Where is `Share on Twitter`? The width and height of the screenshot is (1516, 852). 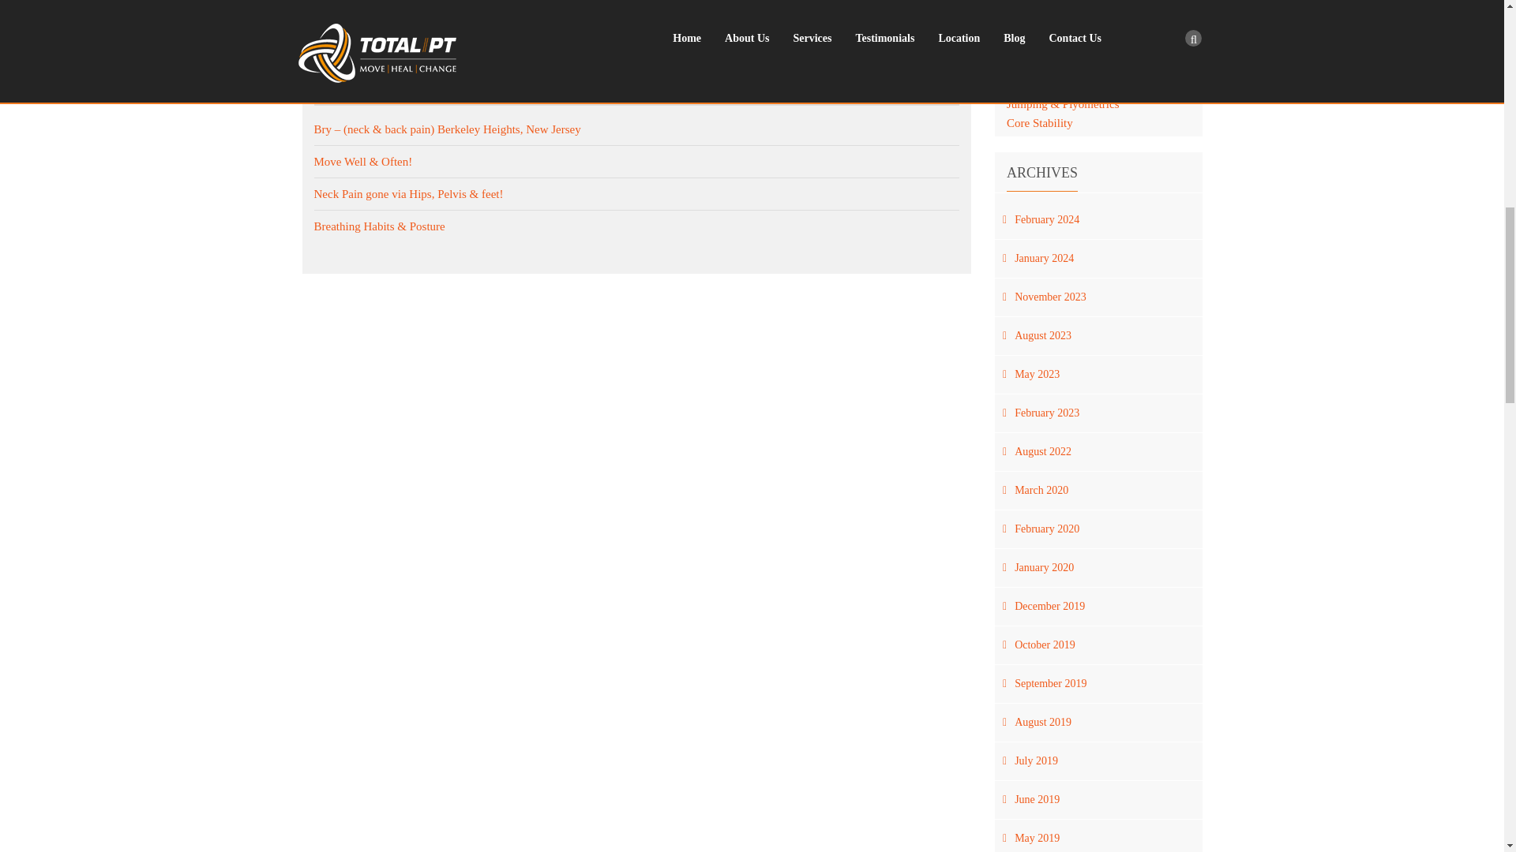 Share on Twitter is located at coordinates (881, 14).